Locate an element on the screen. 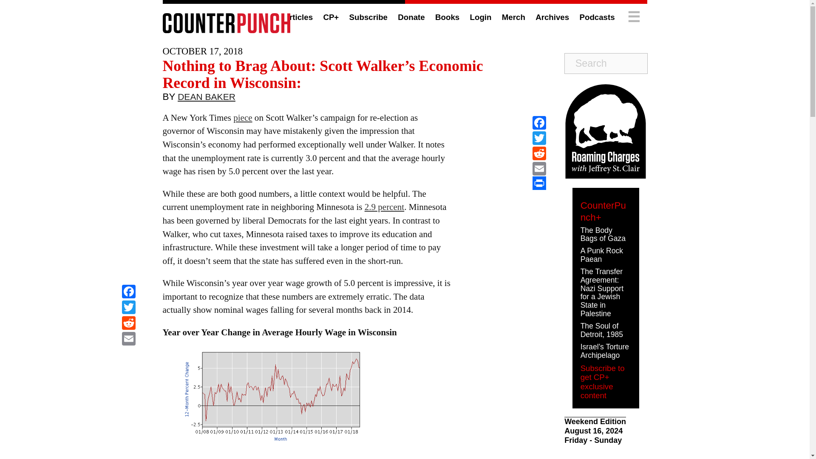  Facebook is located at coordinates (128, 292).